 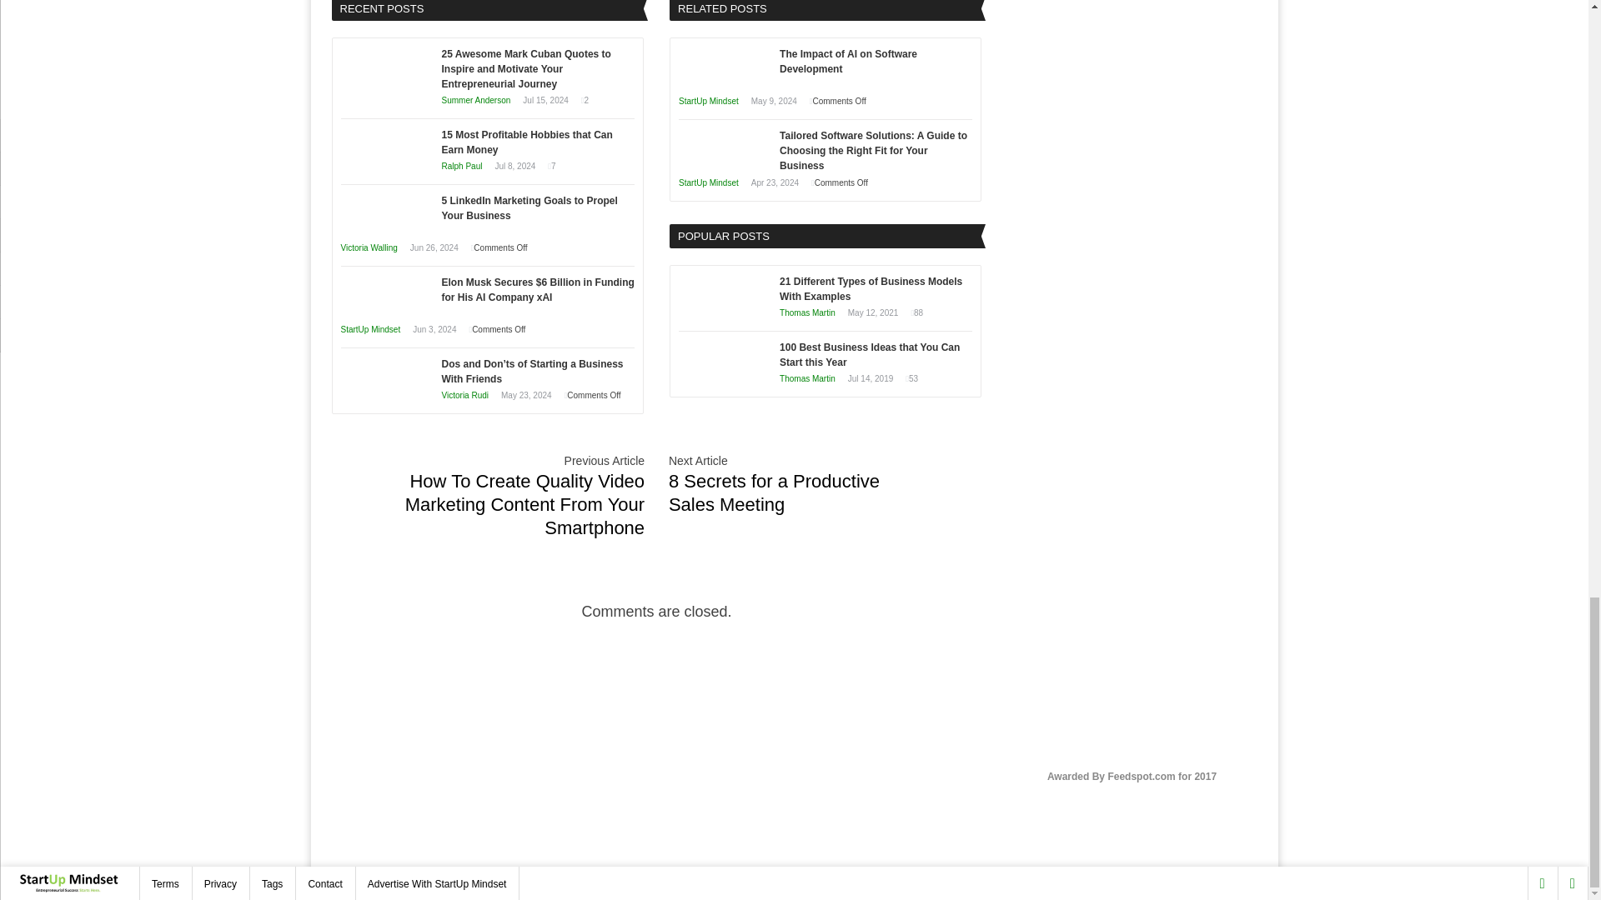 What do you see at coordinates (370, 328) in the screenshot?
I see `Posts by StartUp Mindset` at bounding box center [370, 328].